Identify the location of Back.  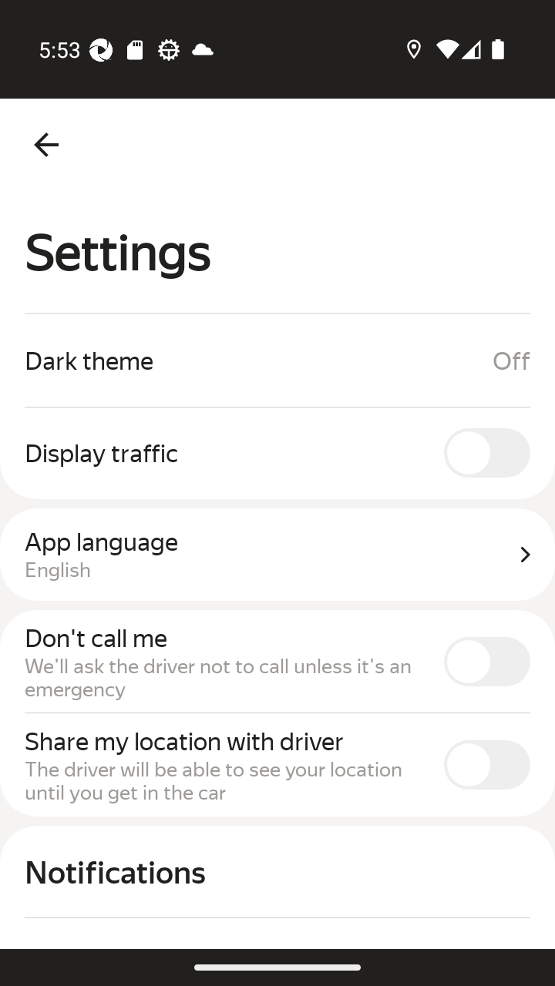
(46, 145).